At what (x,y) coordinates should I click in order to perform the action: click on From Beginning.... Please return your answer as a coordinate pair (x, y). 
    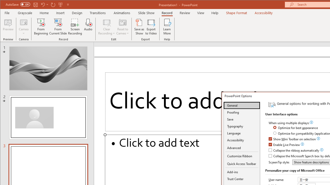
    Looking at the image, I should click on (41, 27).